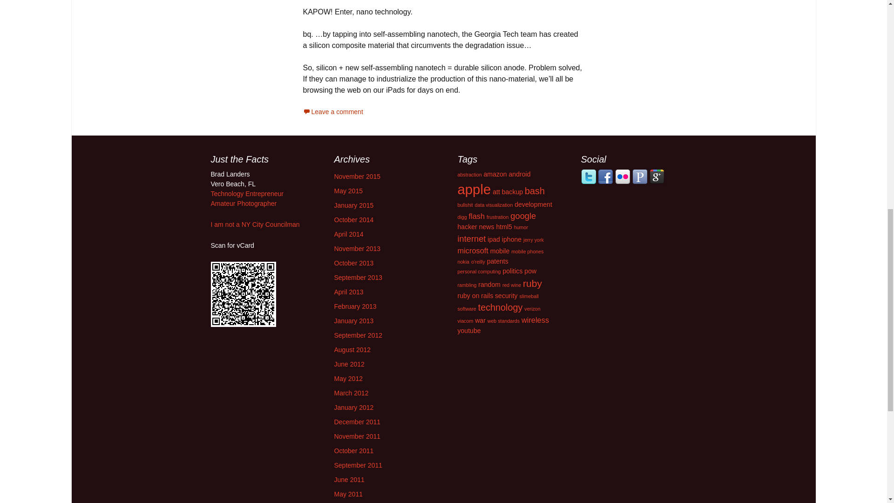 The height and width of the screenshot is (503, 894). I want to click on January 2013, so click(354, 320).